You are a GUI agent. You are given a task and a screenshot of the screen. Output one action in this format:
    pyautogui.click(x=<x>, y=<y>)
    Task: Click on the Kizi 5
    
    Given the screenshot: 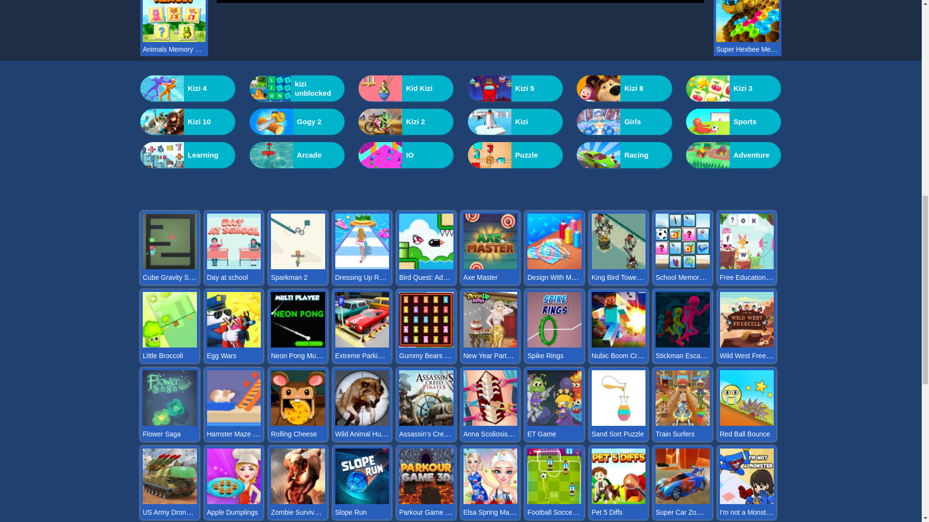 What is the action you would take?
    pyautogui.click(x=515, y=88)
    